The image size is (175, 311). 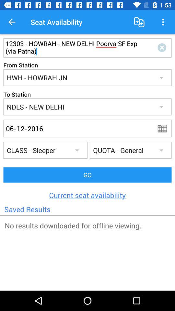 What do you see at coordinates (87, 175) in the screenshot?
I see `swipe until the go item` at bounding box center [87, 175].